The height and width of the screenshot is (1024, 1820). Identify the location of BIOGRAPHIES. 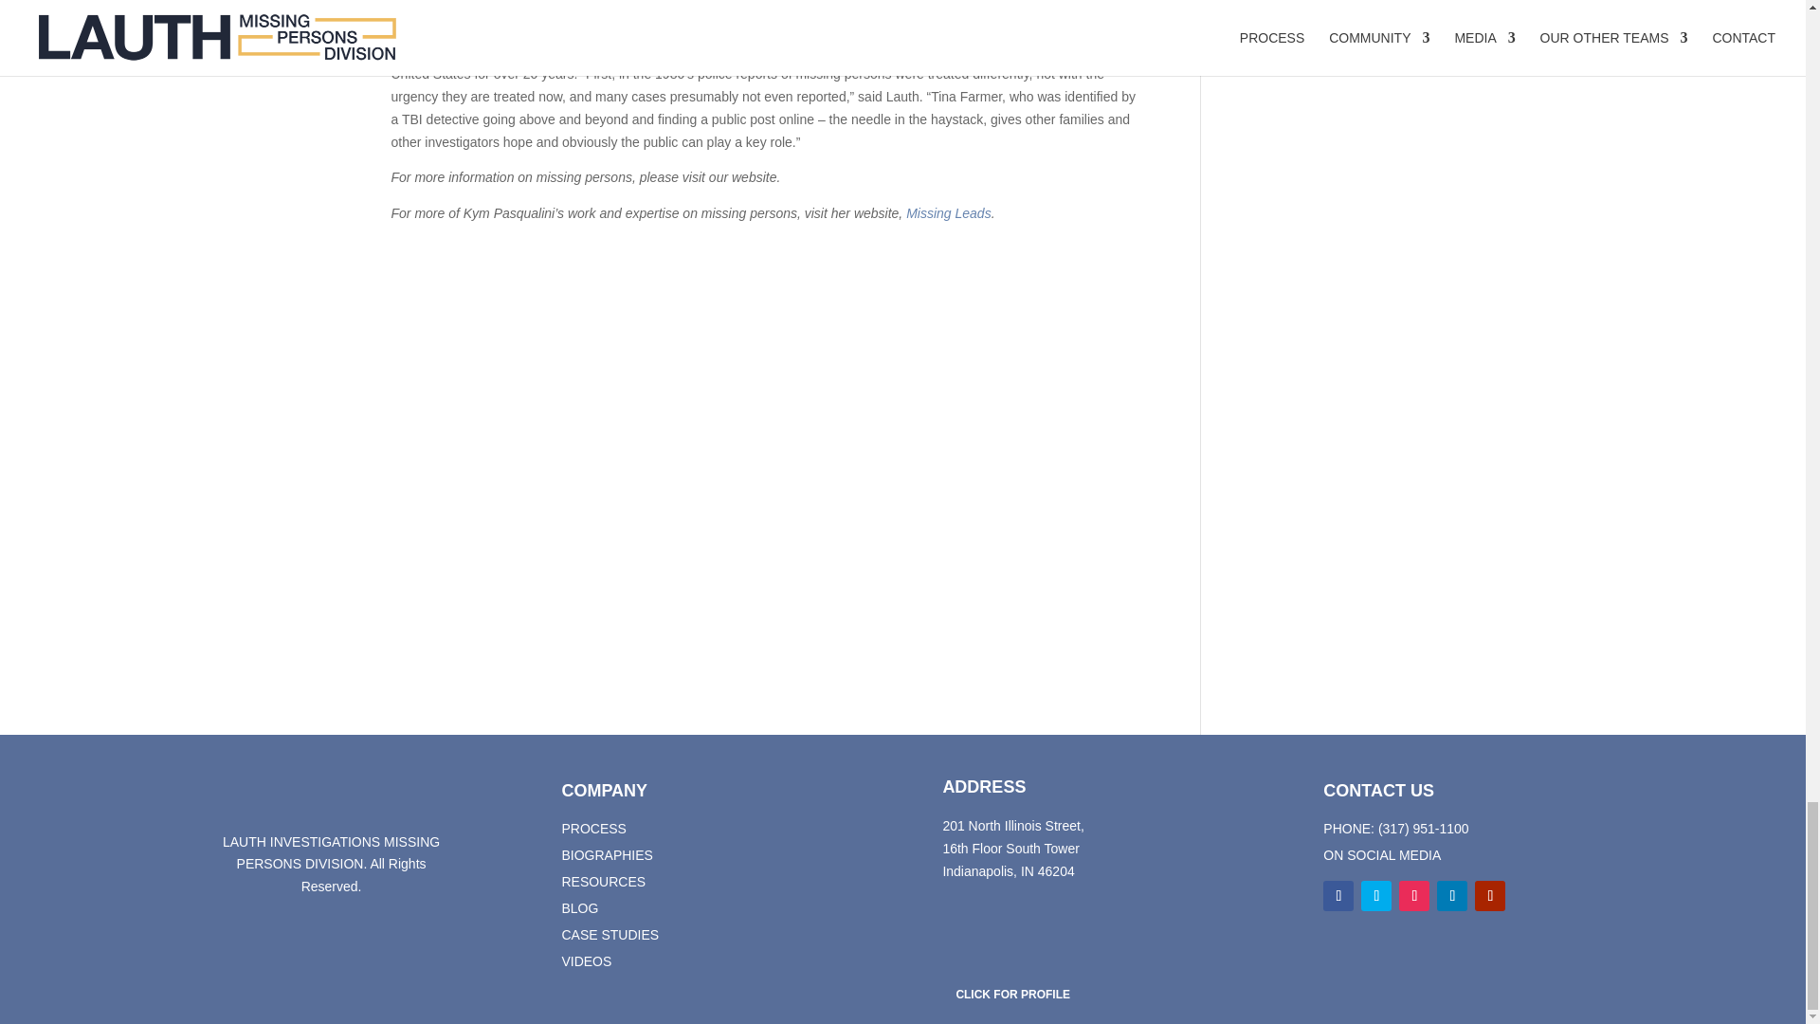
(606, 855).